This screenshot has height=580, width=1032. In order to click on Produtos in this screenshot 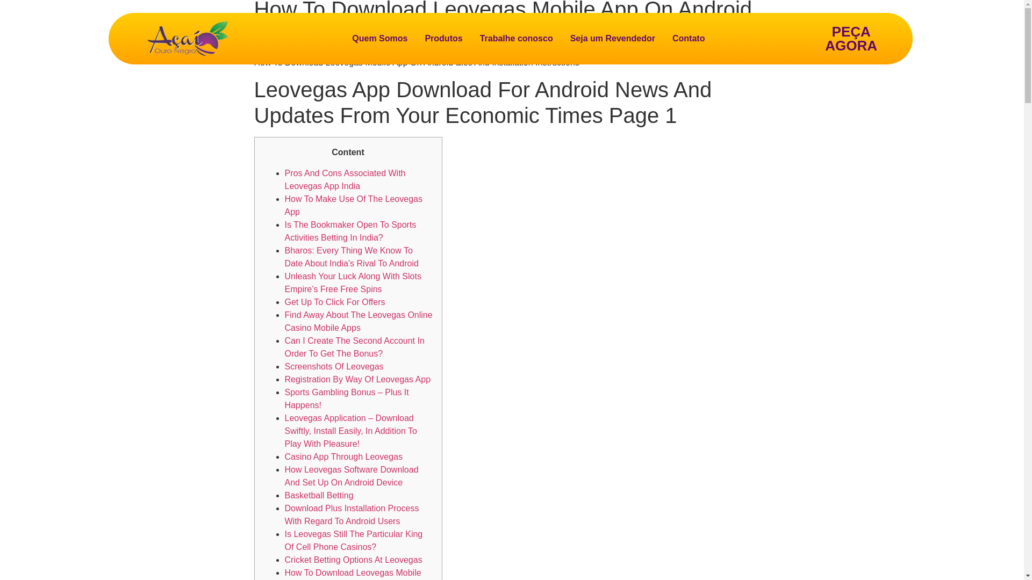, I will do `click(443, 39)`.